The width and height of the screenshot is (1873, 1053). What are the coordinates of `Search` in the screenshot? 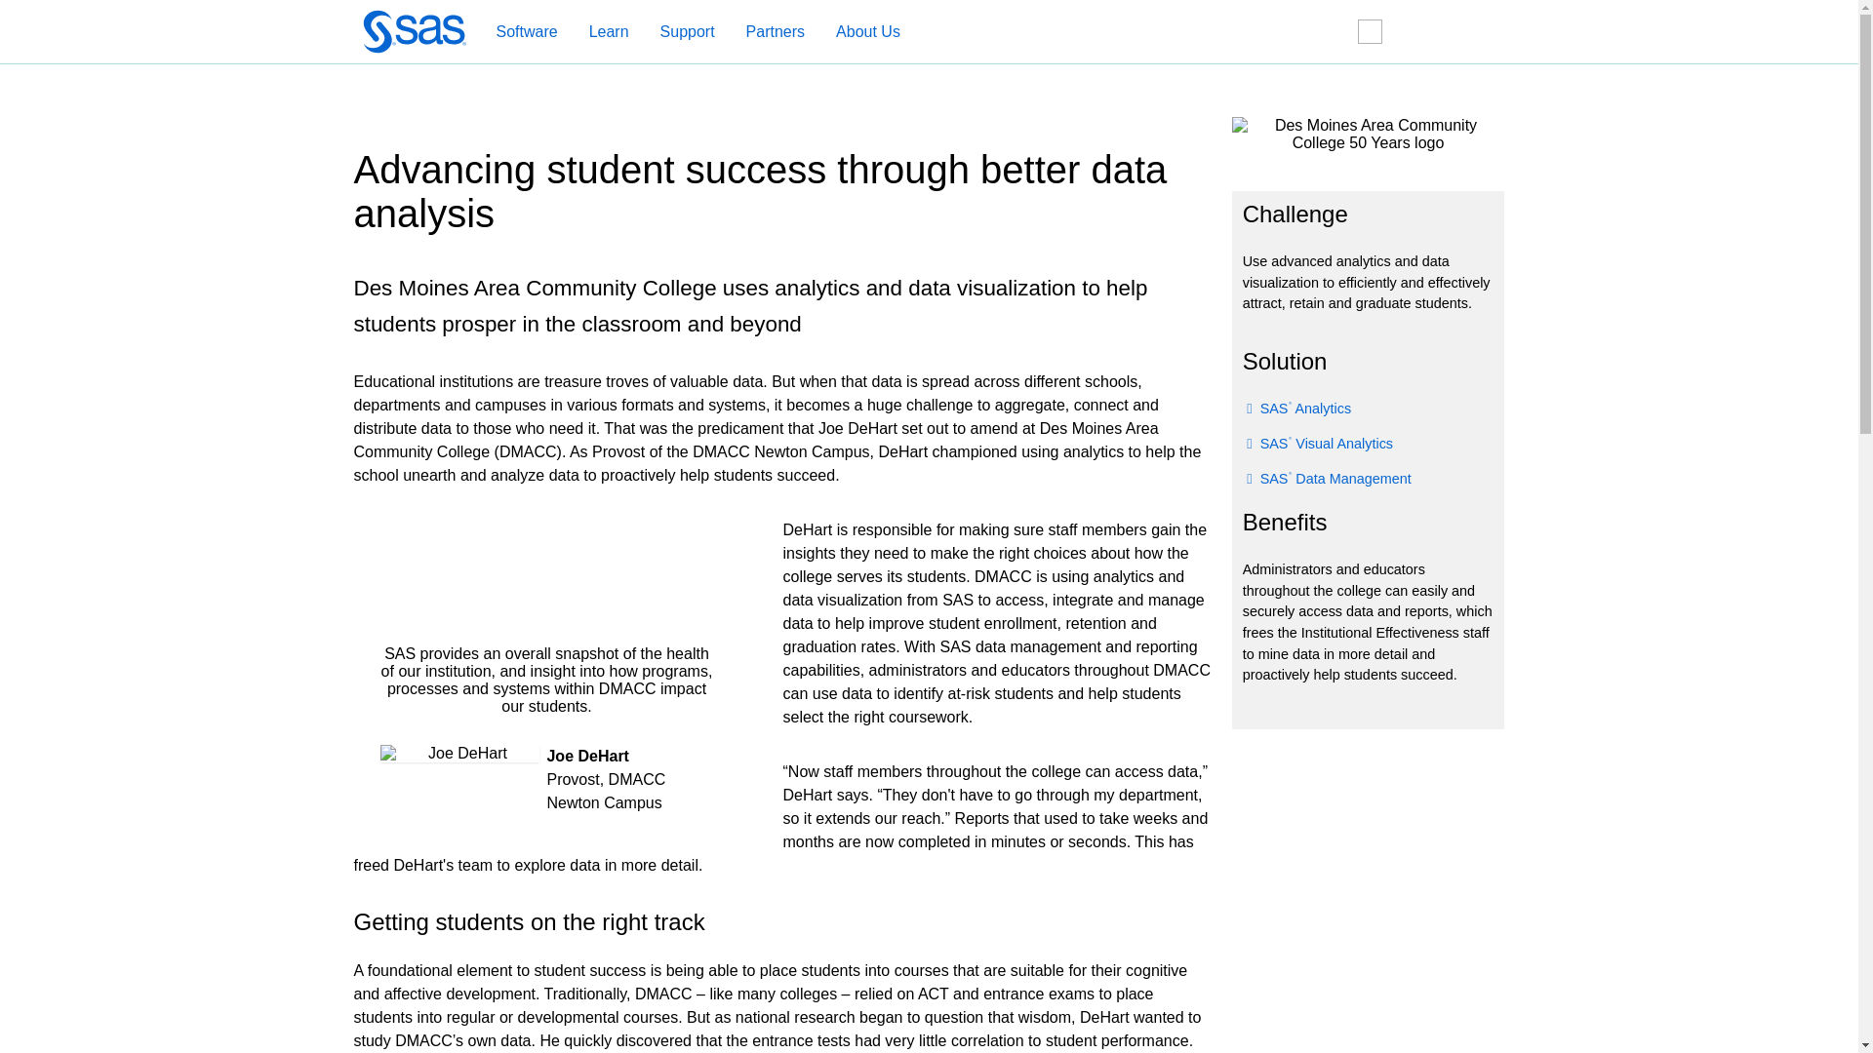 It's located at (1335, 32).